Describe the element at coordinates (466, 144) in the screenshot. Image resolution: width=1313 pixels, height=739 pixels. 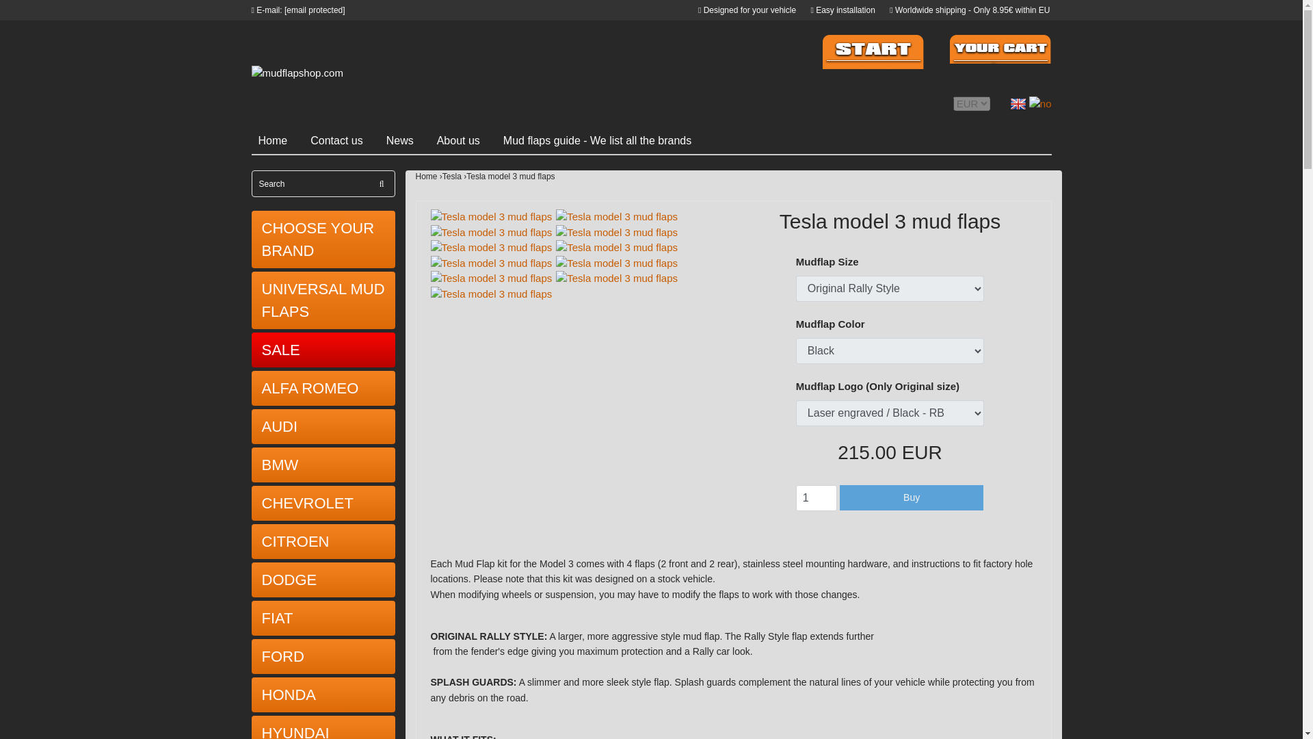
I see `About us` at that location.